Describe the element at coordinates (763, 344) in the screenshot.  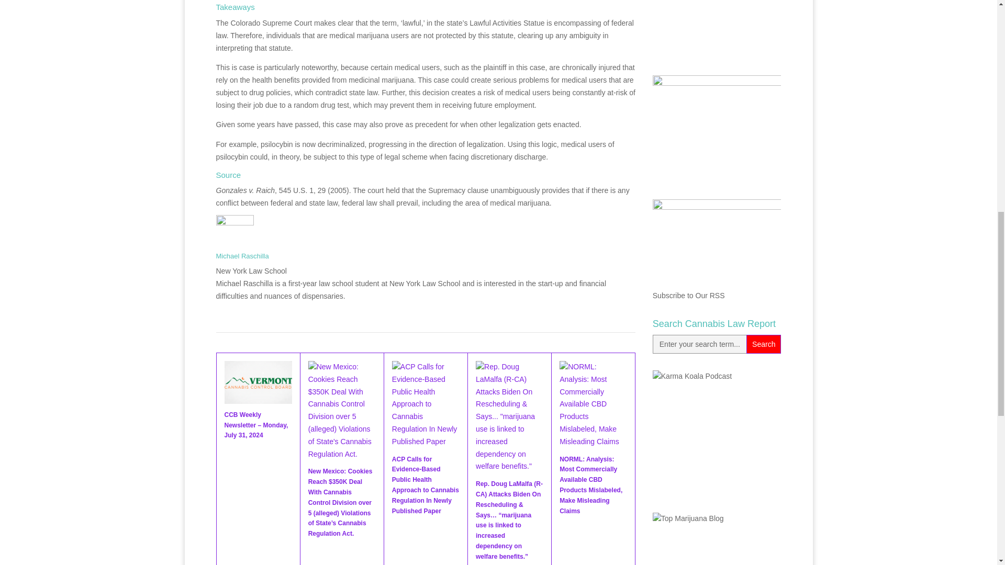
I see `Search` at that location.